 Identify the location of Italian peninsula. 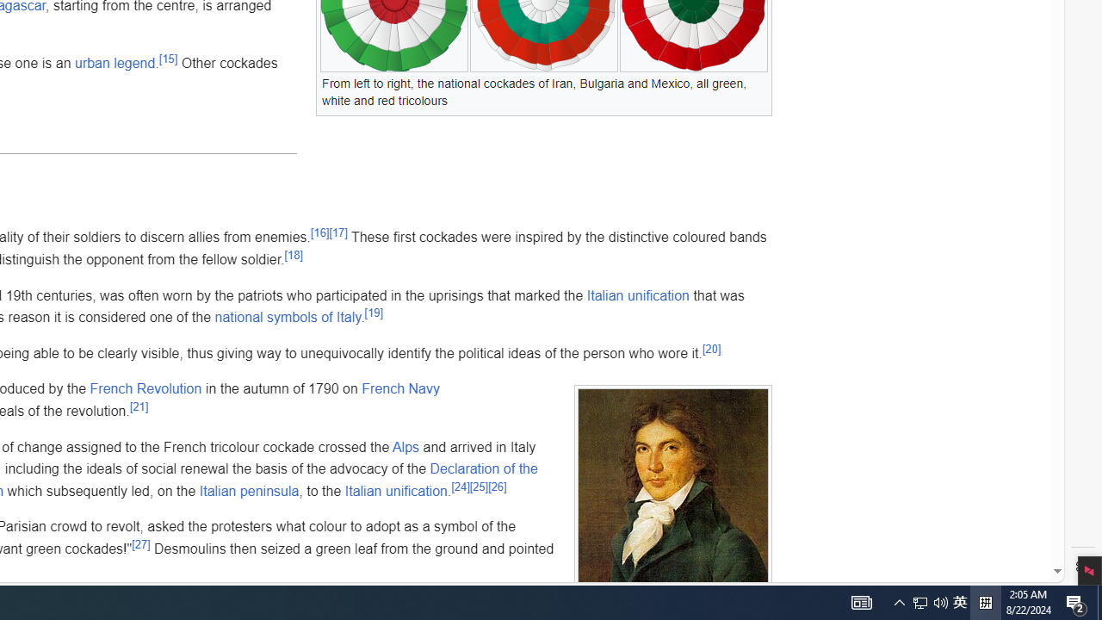
(249, 490).